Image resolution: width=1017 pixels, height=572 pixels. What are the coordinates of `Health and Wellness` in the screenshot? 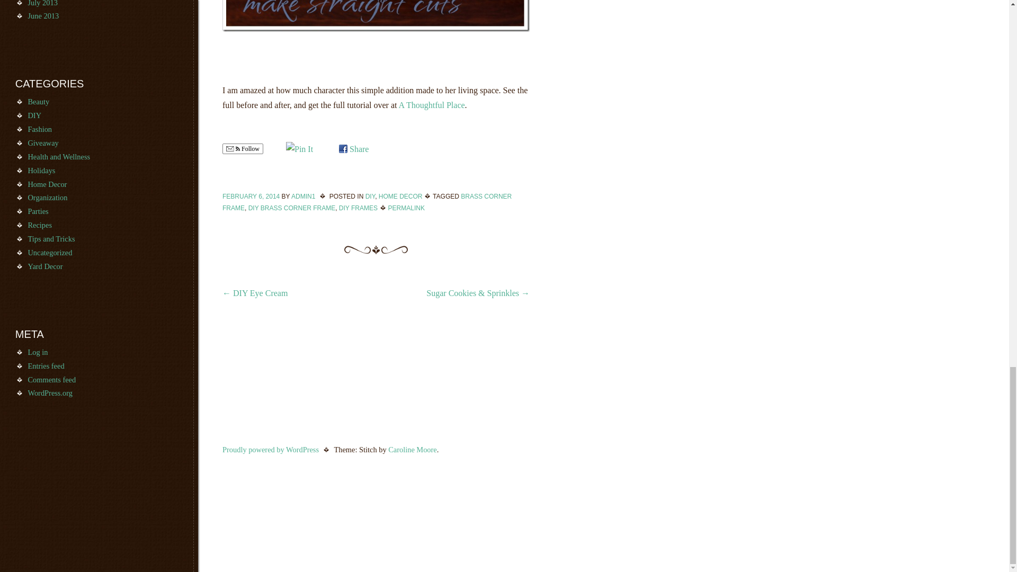 It's located at (58, 157).